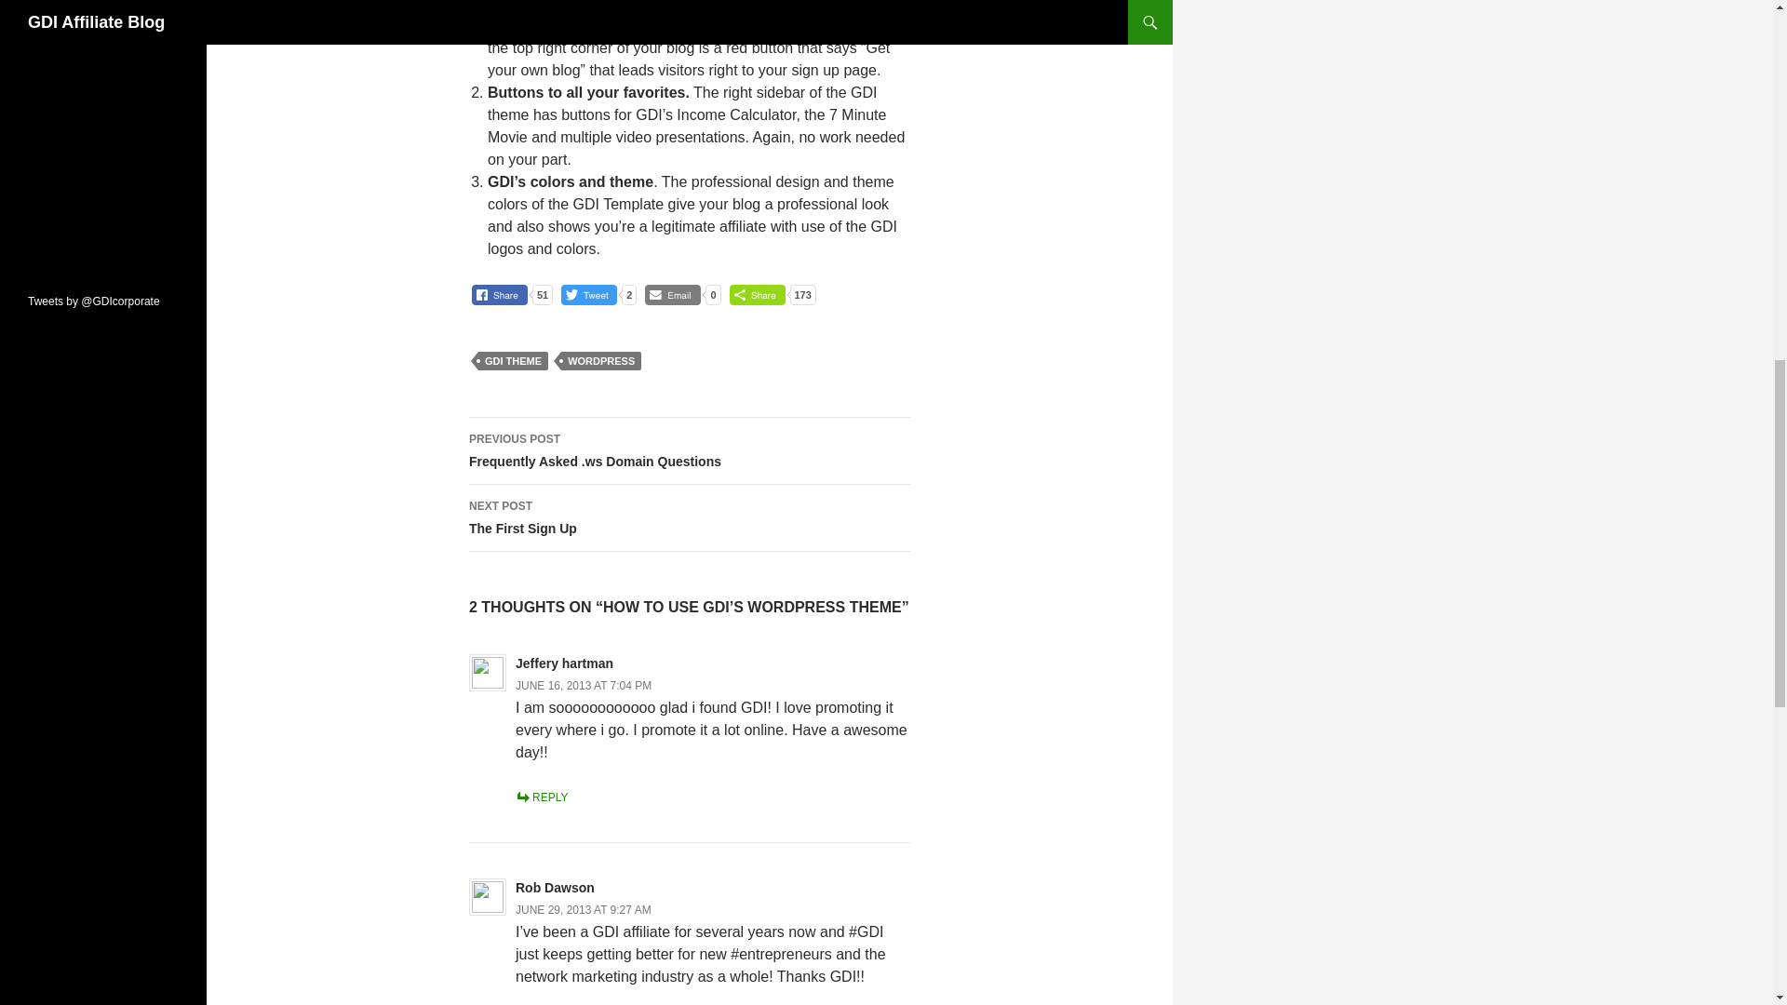 This screenshot has width=1787, height=1005. I want to click on GDI THEME, so click(514, 361).